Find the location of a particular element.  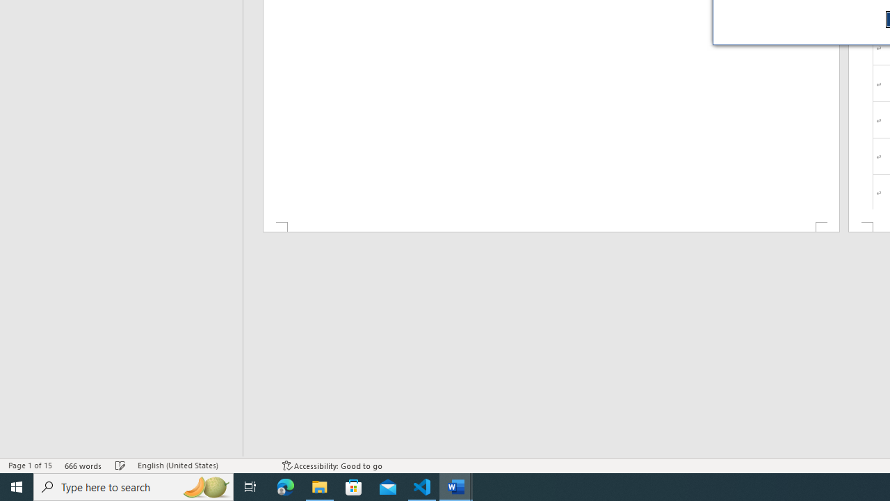

File Explorer - 1 running window is located at coordinates (320, 487).